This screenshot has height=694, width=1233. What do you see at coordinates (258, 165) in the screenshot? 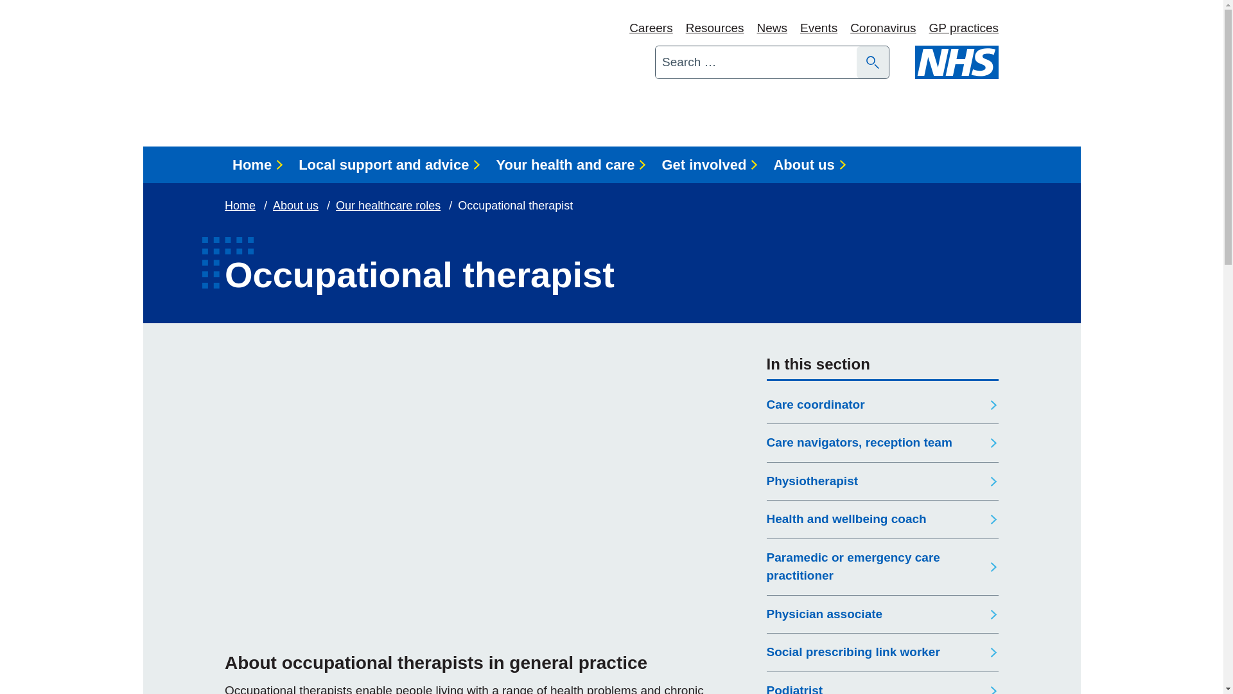
I see `Home` at bounding box center [258, 165].